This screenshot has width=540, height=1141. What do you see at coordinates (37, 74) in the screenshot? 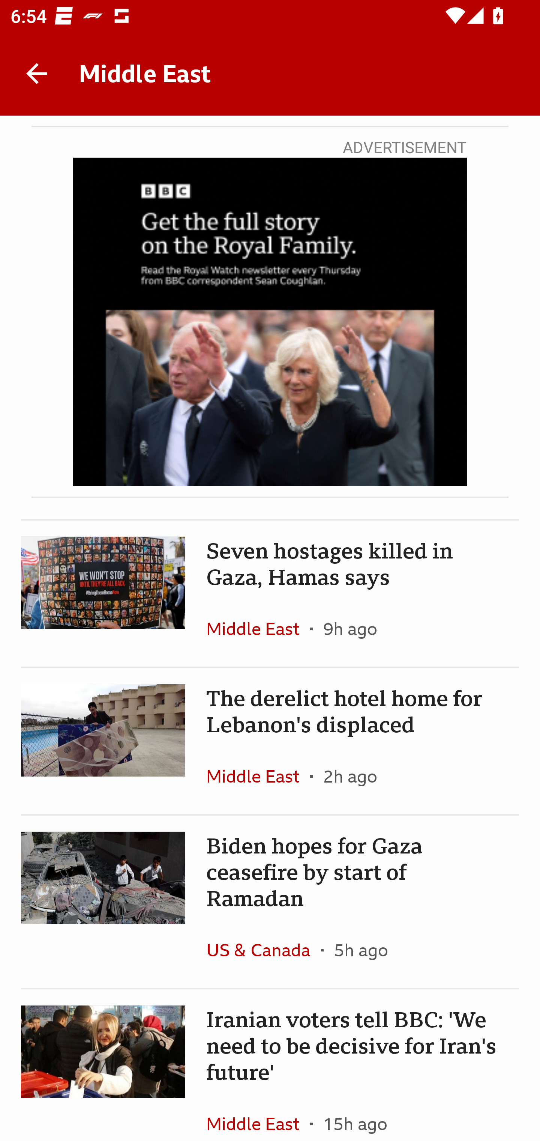
I see `Back` at bounding box center [37, 74].